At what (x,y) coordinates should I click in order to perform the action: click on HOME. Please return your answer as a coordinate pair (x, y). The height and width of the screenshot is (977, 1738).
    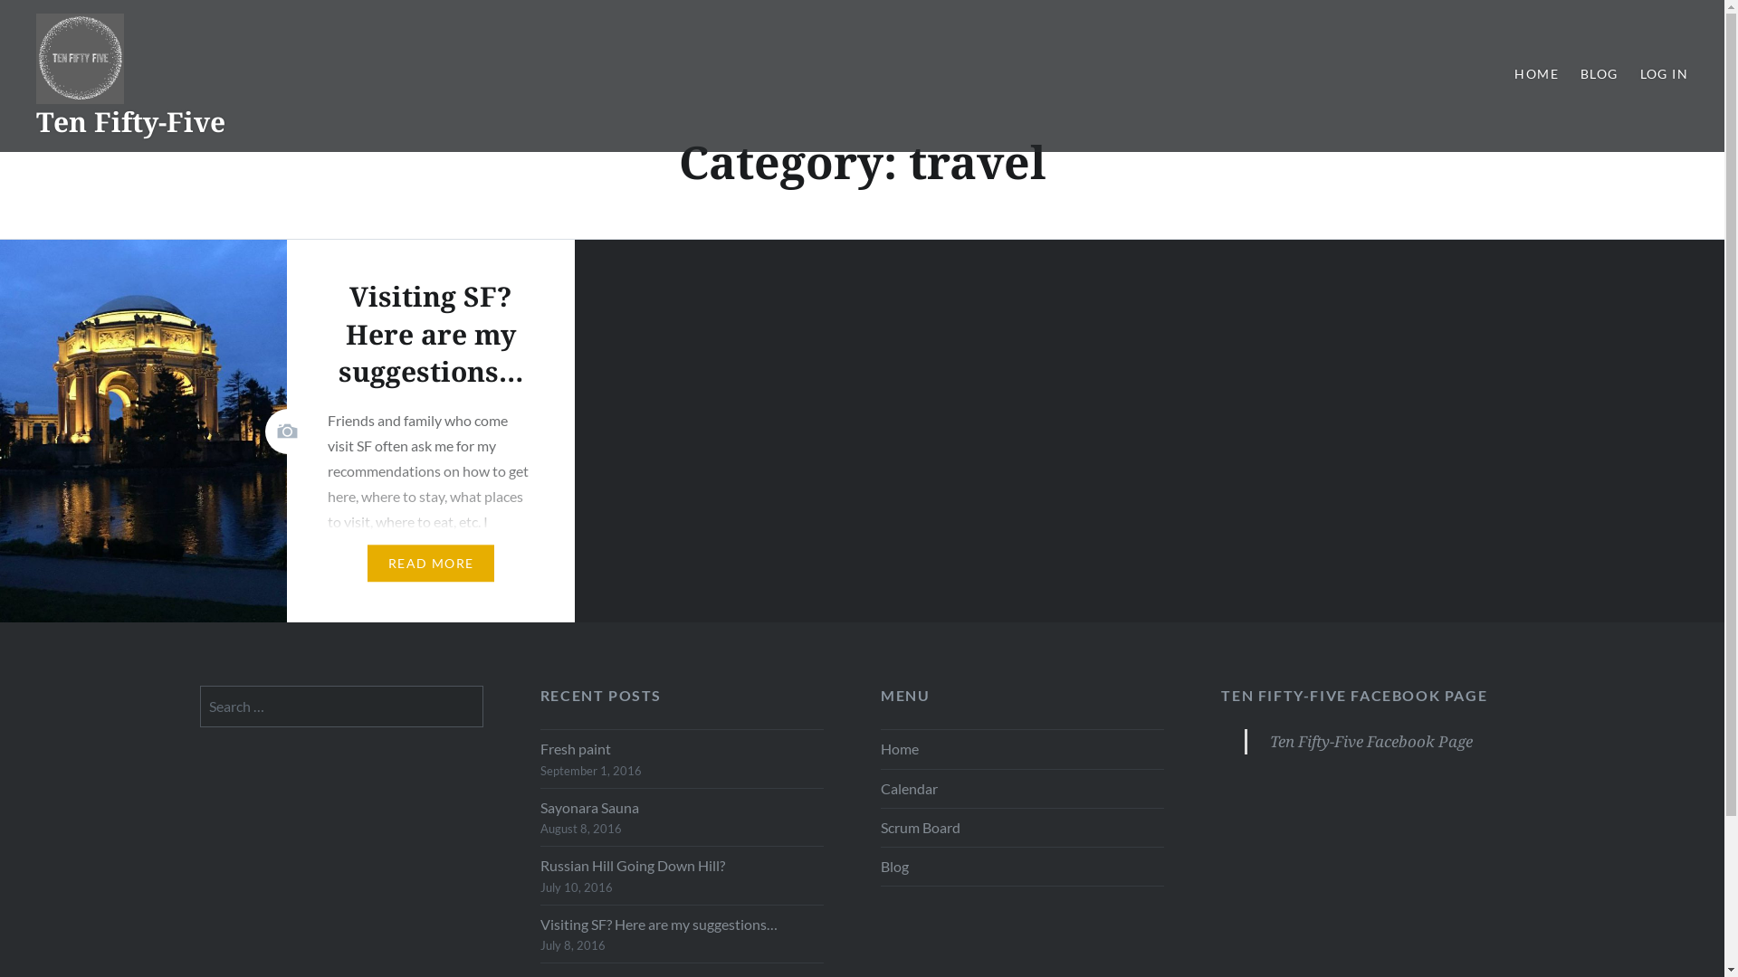
    Looking at the image, I should click on (1537, 74).